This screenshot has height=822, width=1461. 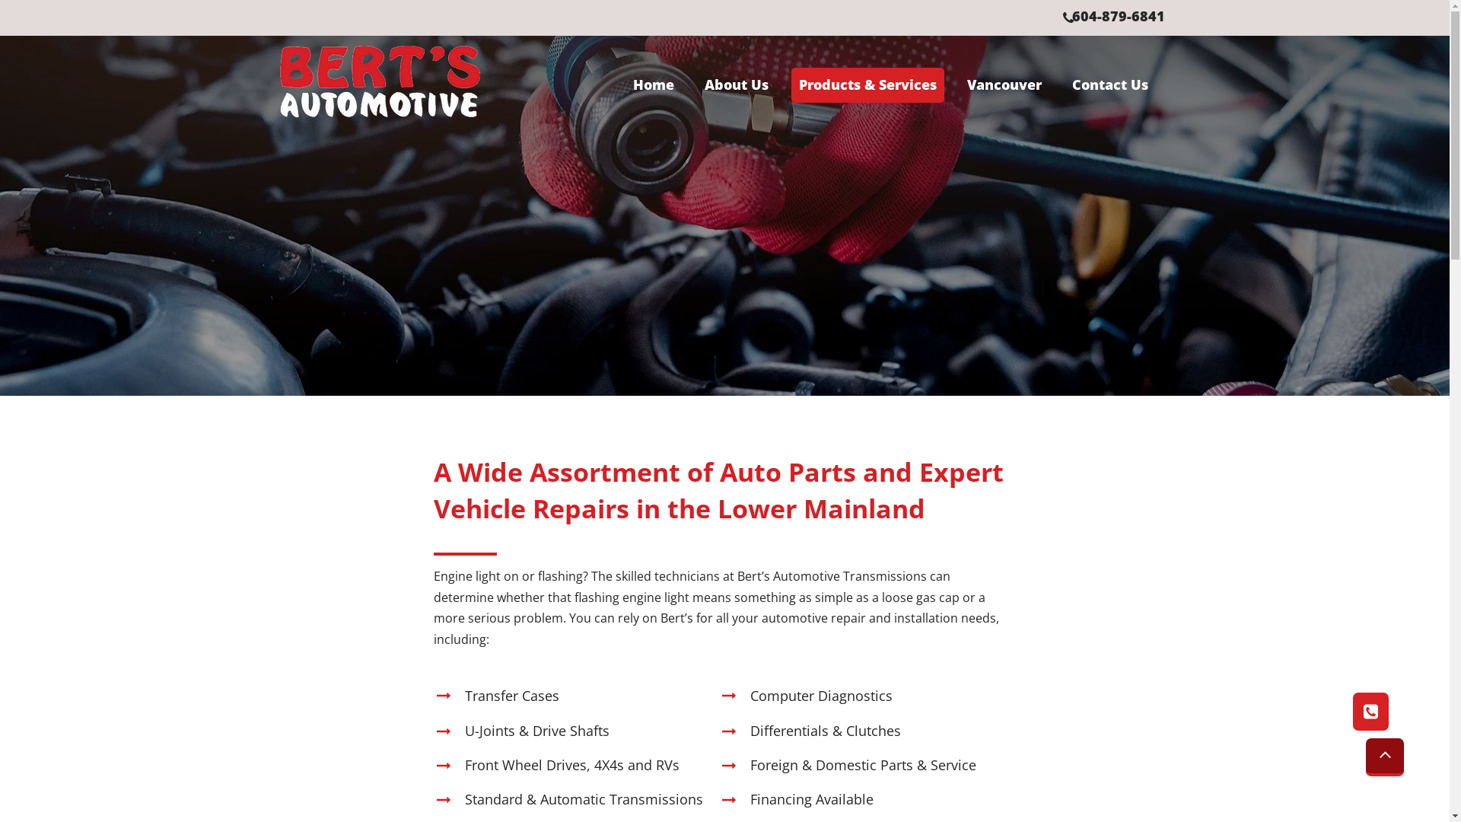 I want to click on Home, so click(x=654, y=85).